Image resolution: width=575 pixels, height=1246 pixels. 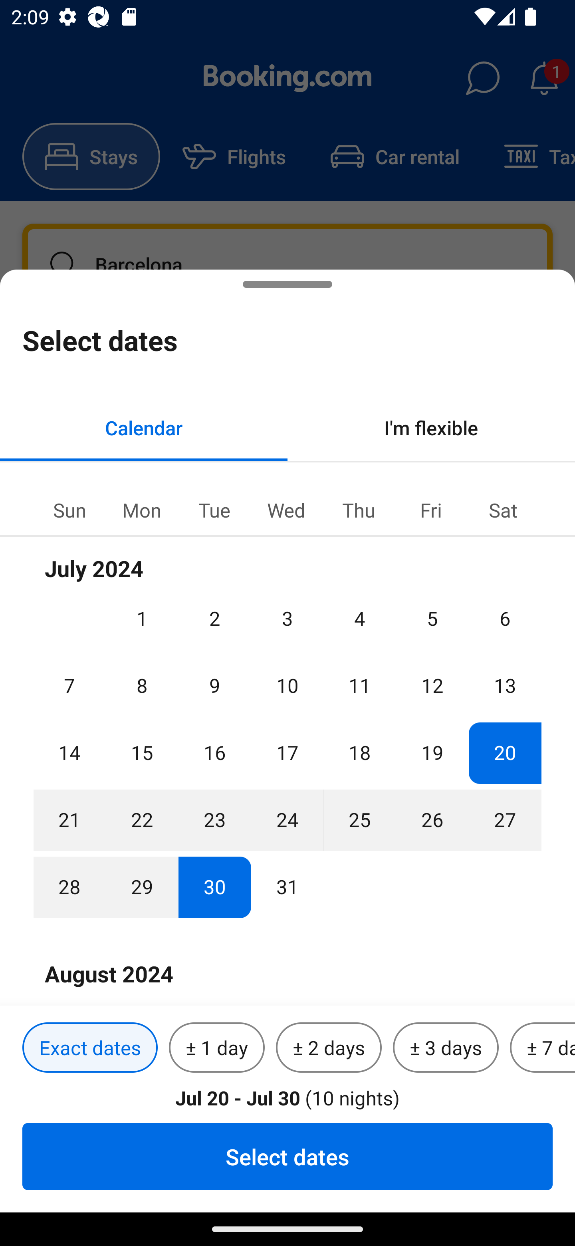 I want to click on ± 7 days, so click(x=542, y=1048).